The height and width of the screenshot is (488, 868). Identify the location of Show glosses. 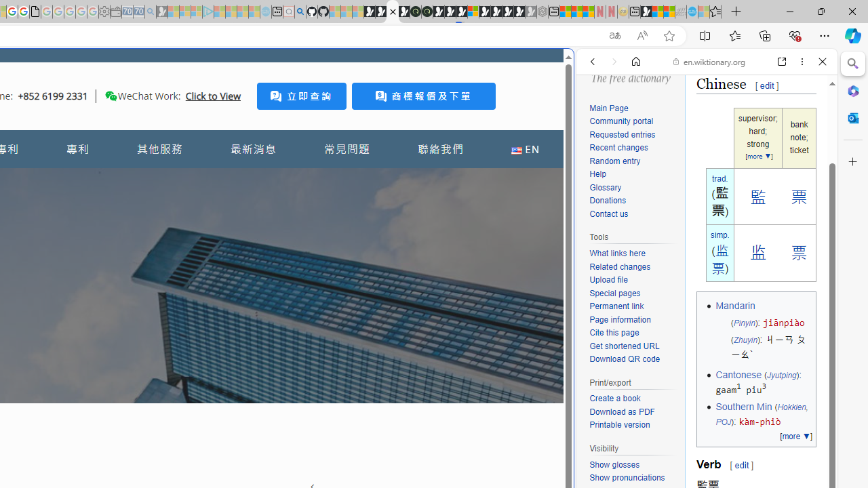
(633, 465).